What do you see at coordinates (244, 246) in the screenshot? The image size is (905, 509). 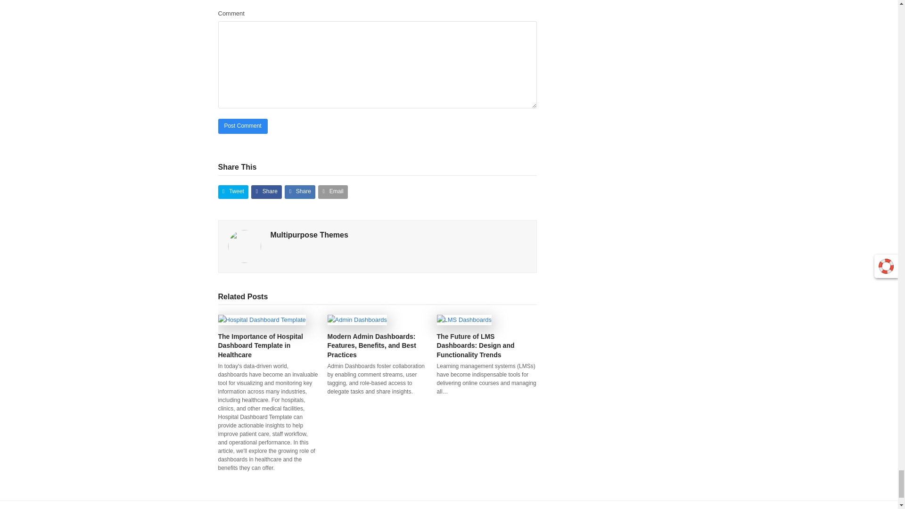 I see `Visit Author Page` at bounding box center [244, 246].